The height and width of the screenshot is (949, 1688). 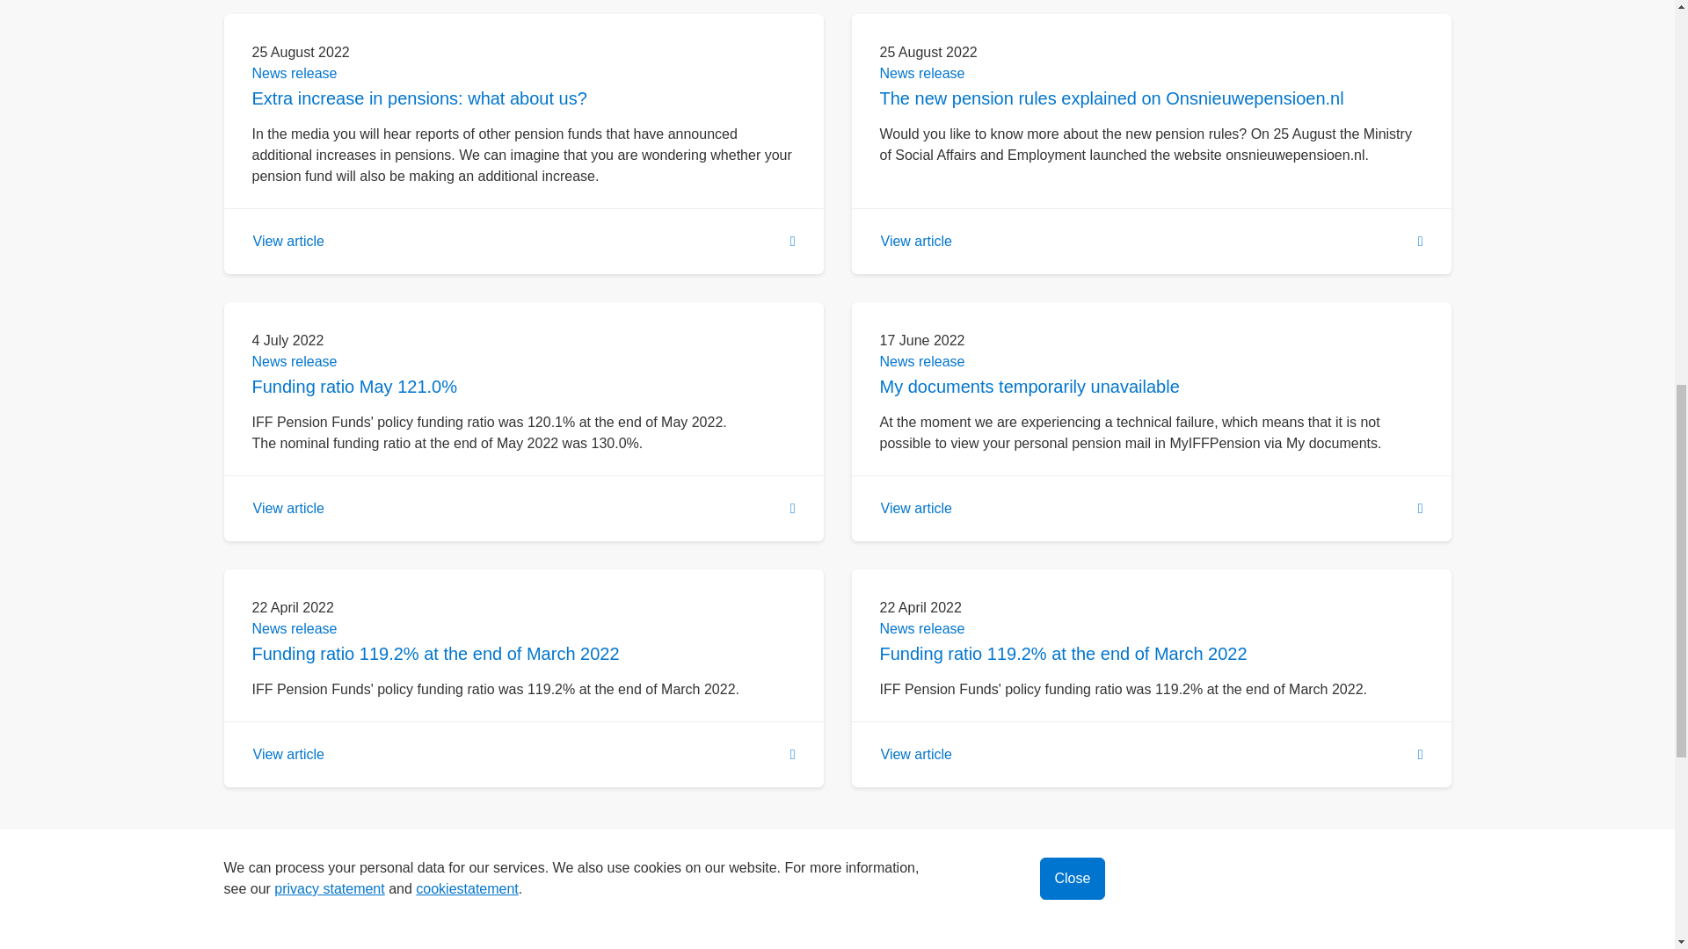 What do you see at coordinates (523, 242) in the screenshot?
I see `View article` at bounding box center [523, 242].